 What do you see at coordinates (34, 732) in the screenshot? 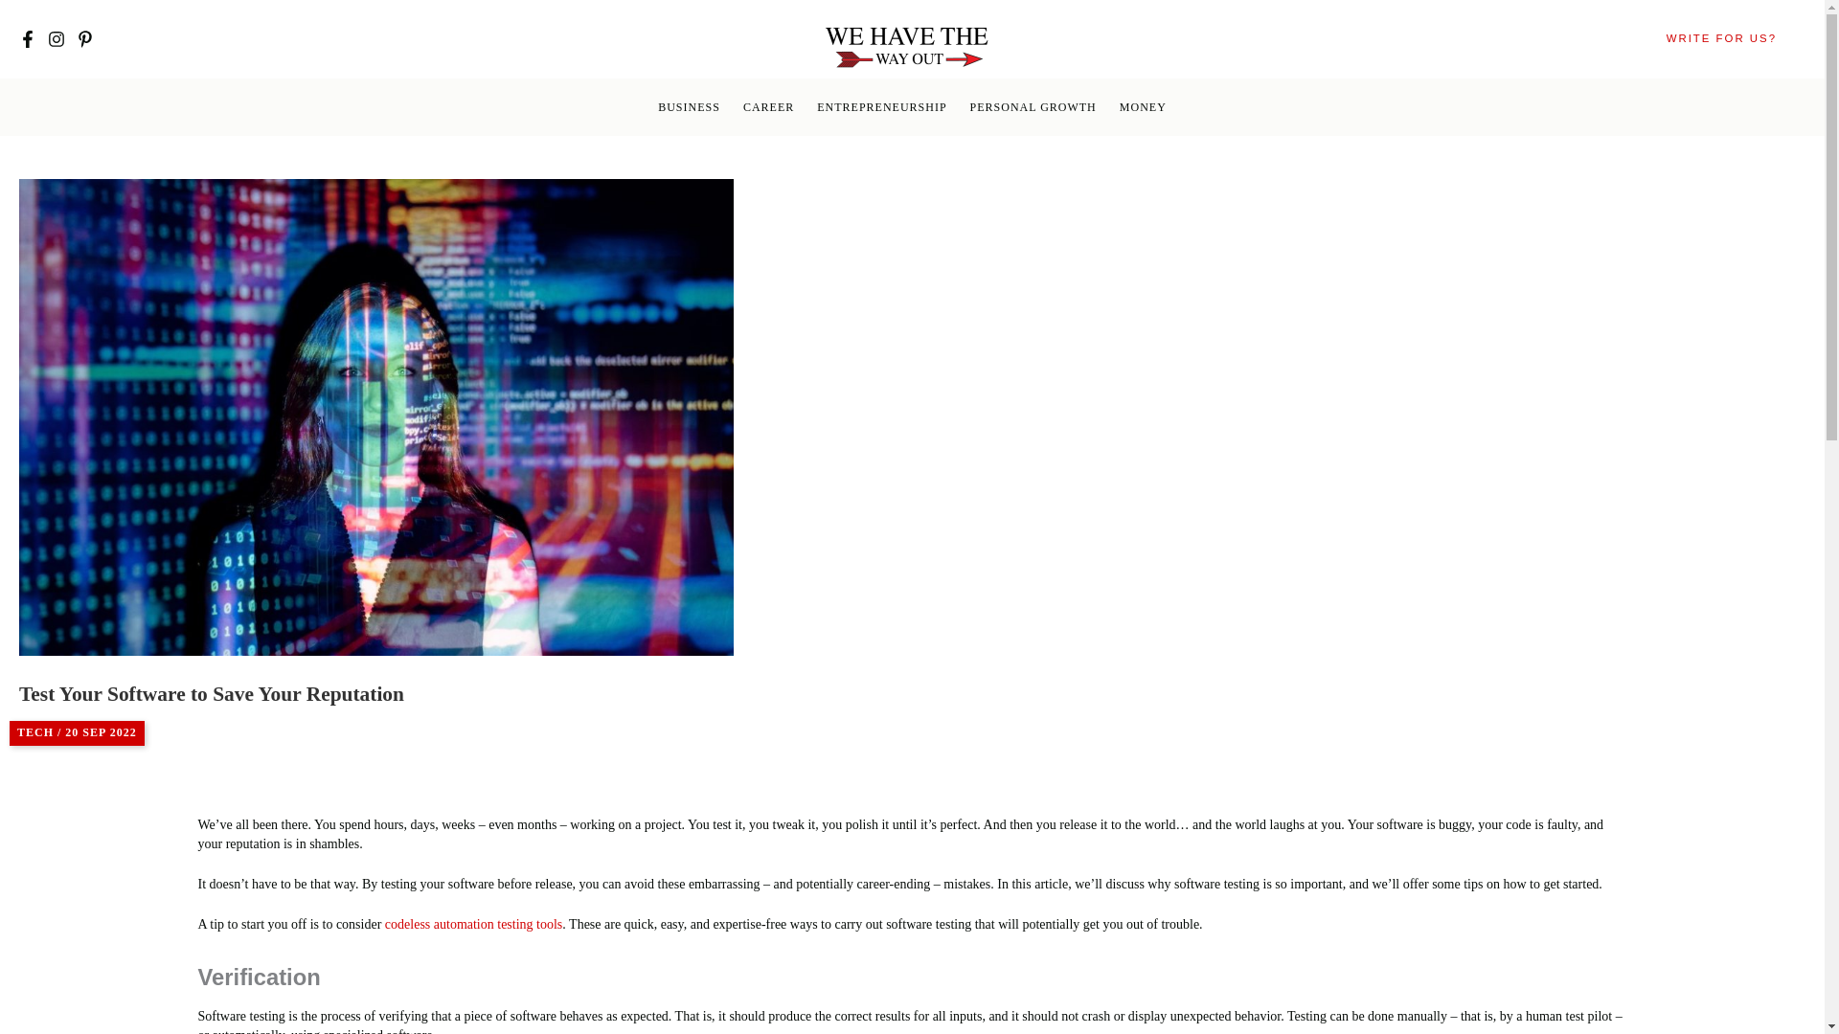
I see `TECH` at bounding box center [34, 732].